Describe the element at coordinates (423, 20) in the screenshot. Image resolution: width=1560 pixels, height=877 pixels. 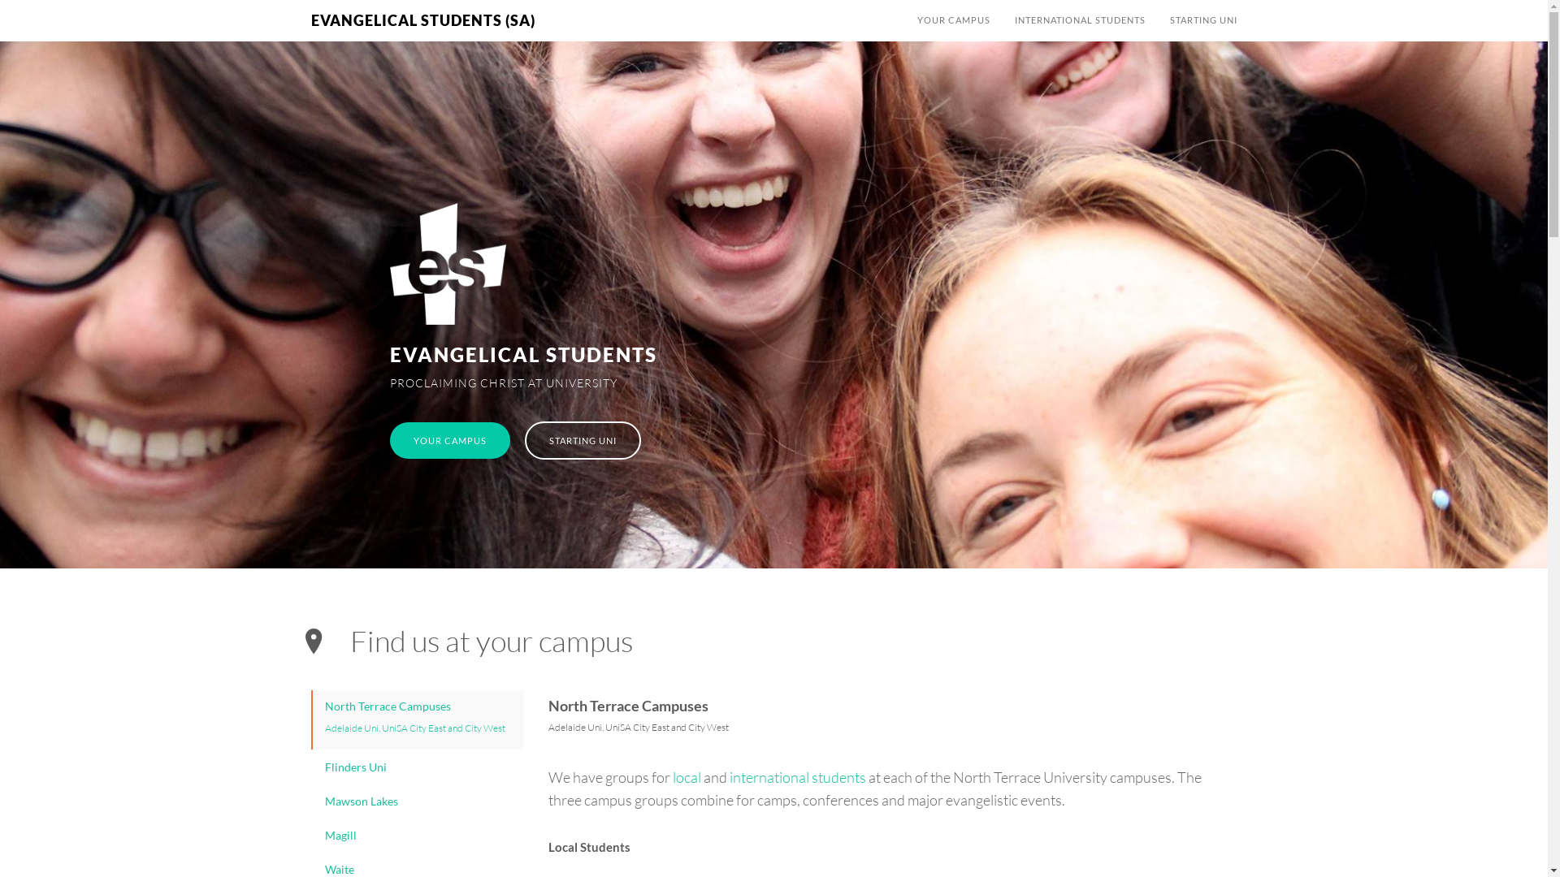
I see `EVANGELICAL STUDENTS (SA)` at that location.